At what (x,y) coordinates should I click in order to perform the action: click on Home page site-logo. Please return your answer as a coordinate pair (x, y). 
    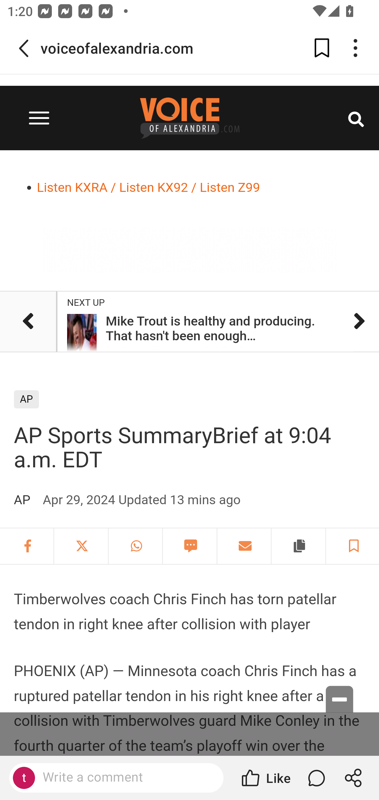
    Looking at the image, I should click on (189, 118).